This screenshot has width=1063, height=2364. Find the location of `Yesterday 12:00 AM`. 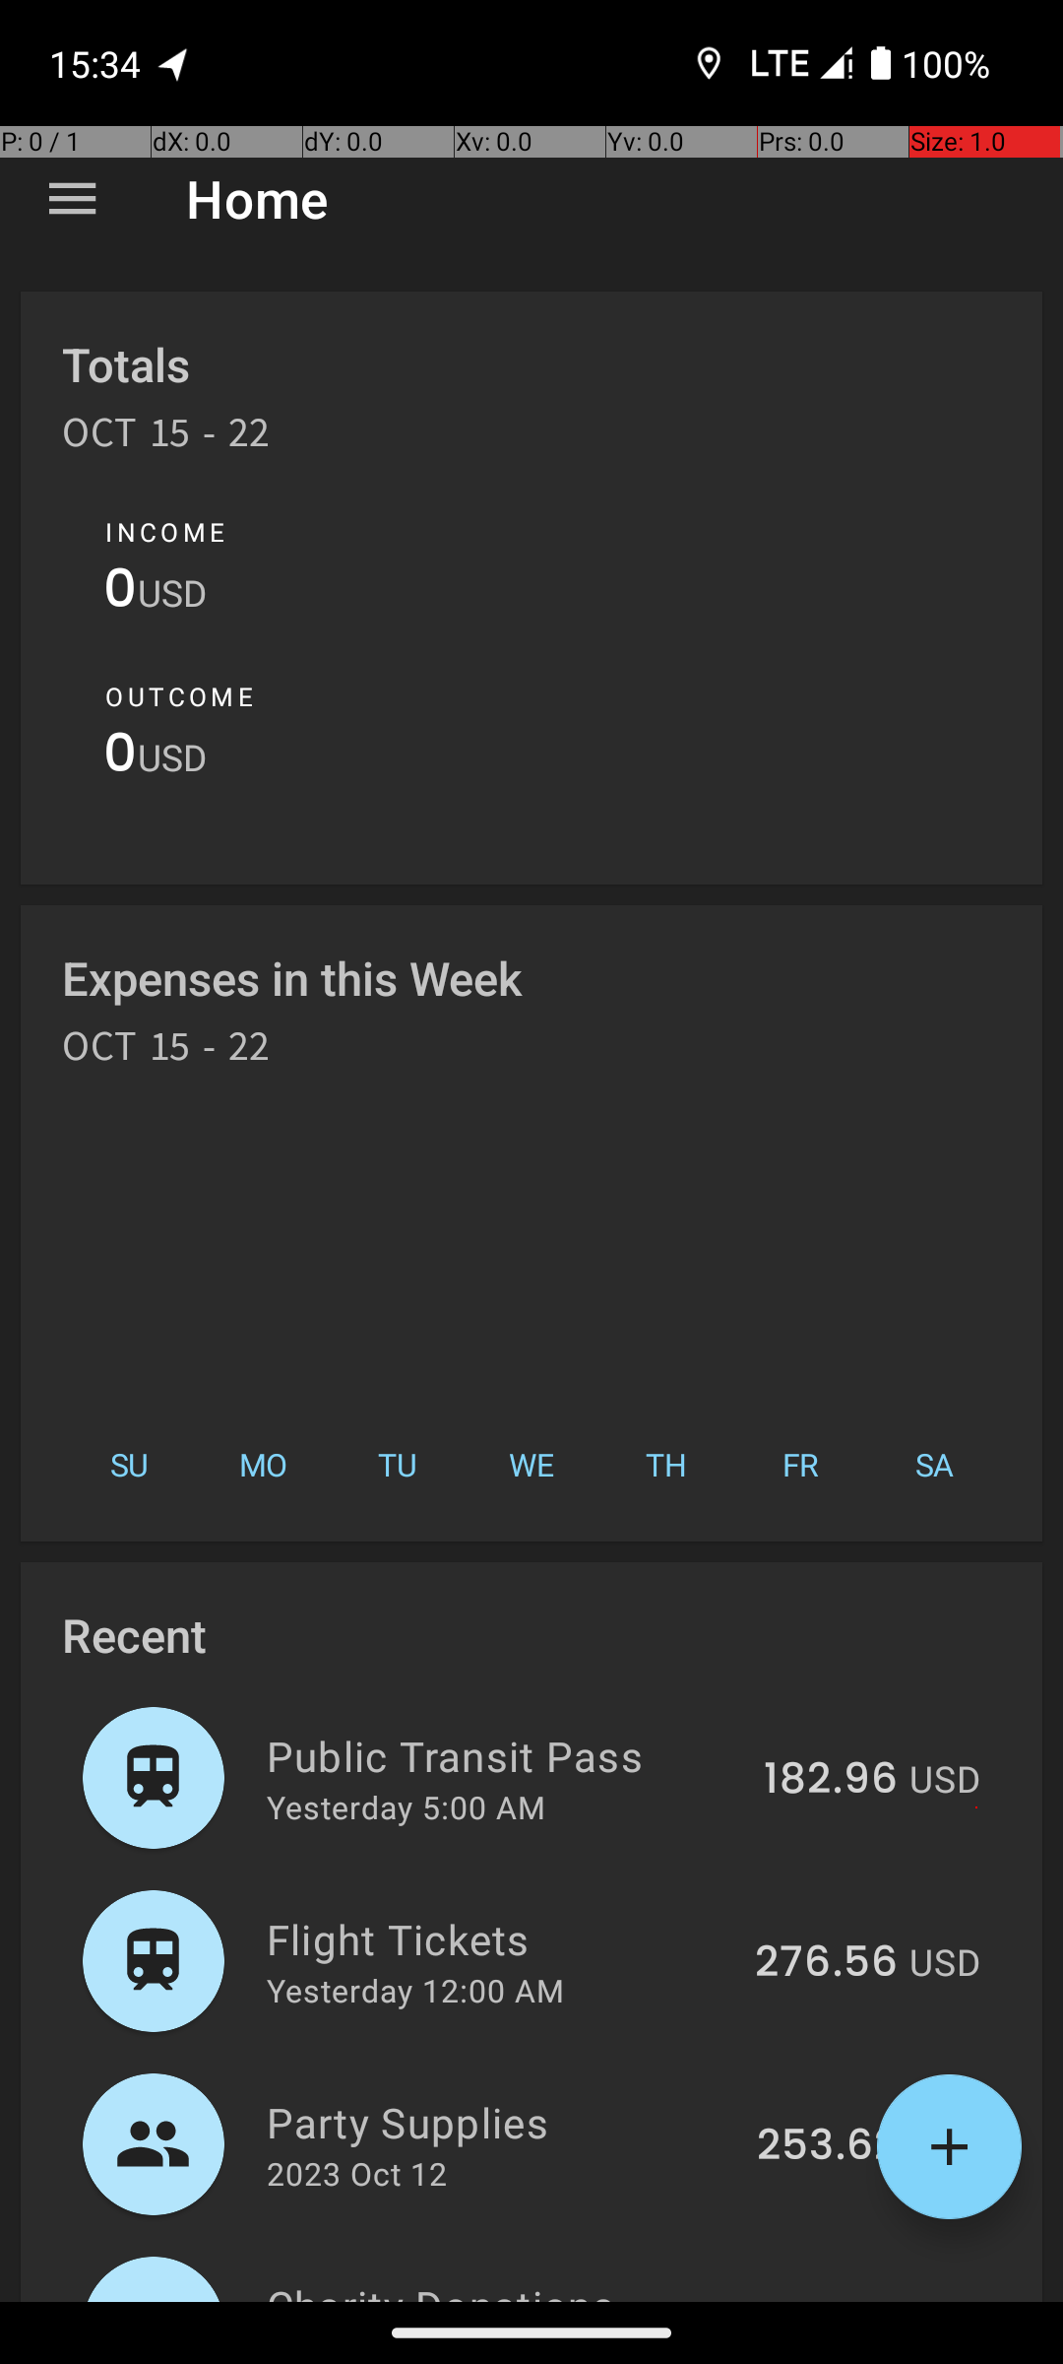

Yesterday 12:00 AM is located at coordinates (415, 1990).